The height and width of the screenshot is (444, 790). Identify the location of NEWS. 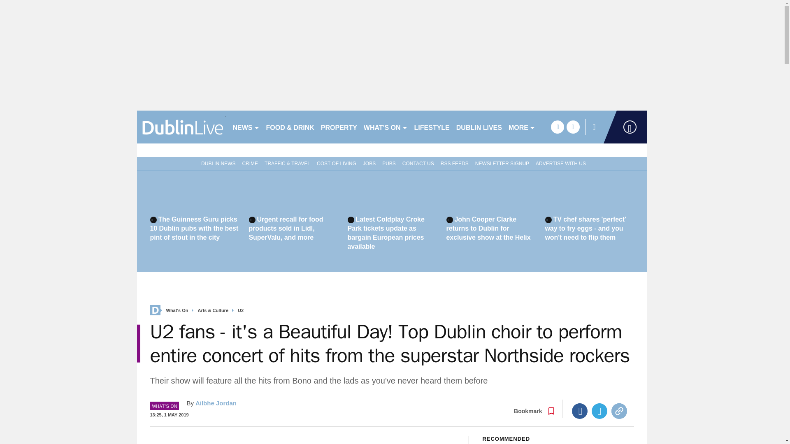
(246, 127).